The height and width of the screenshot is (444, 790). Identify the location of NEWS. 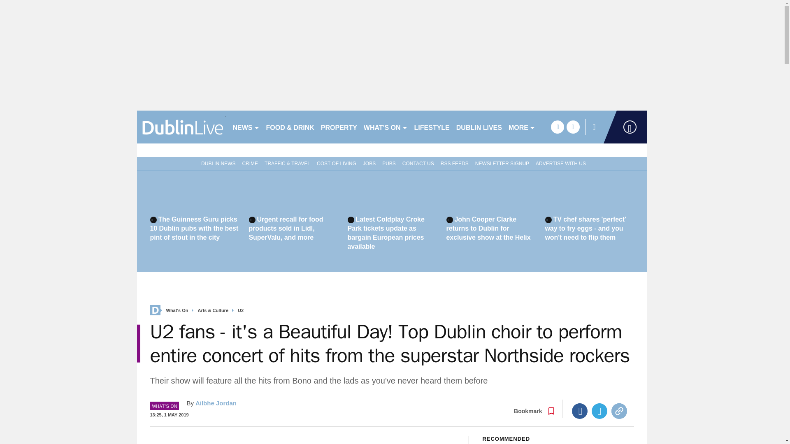
(246, 127).